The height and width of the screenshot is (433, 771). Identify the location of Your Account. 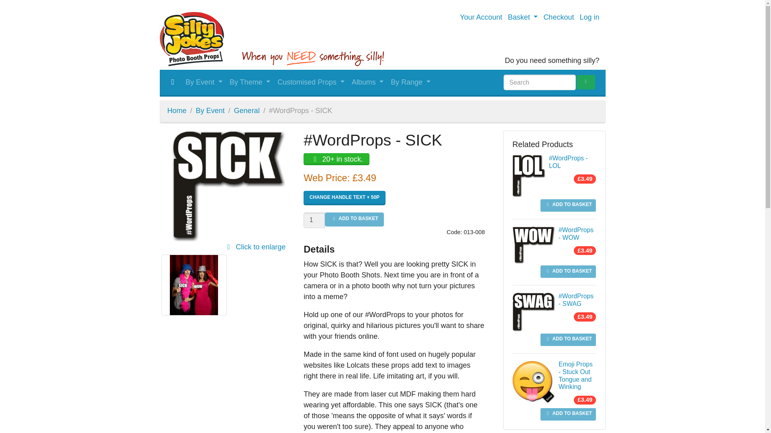
(480, 17).